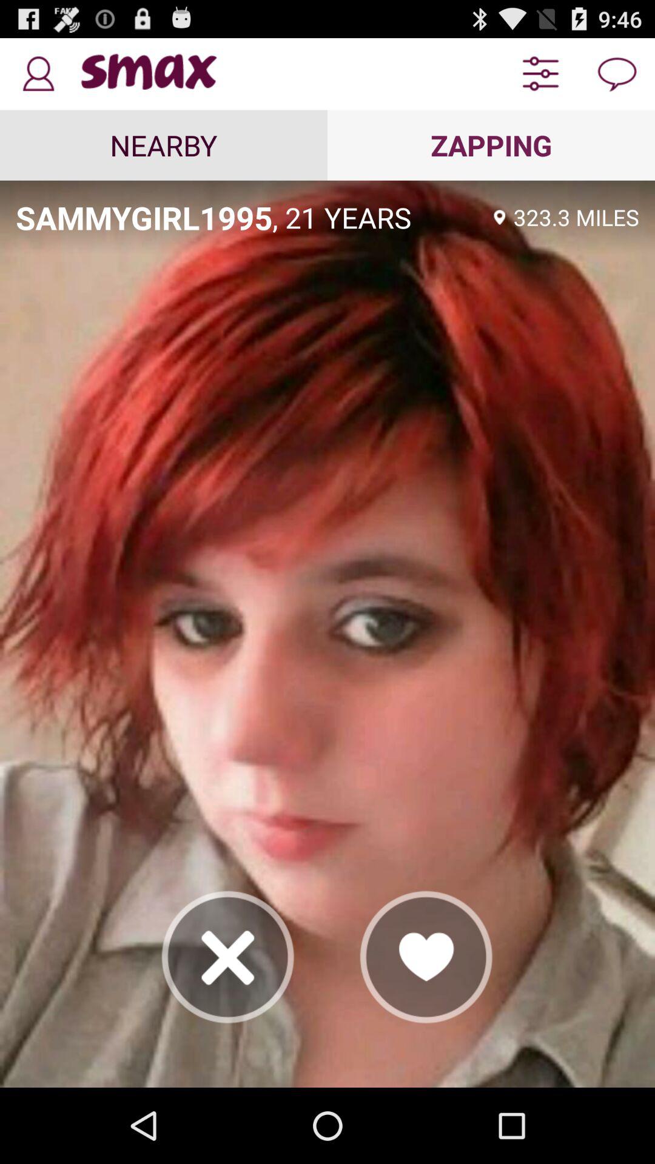  What do you see at coordinates (164, 145) in the screenshot?
I see `launch nearby app` at bounding box center [164, 145].